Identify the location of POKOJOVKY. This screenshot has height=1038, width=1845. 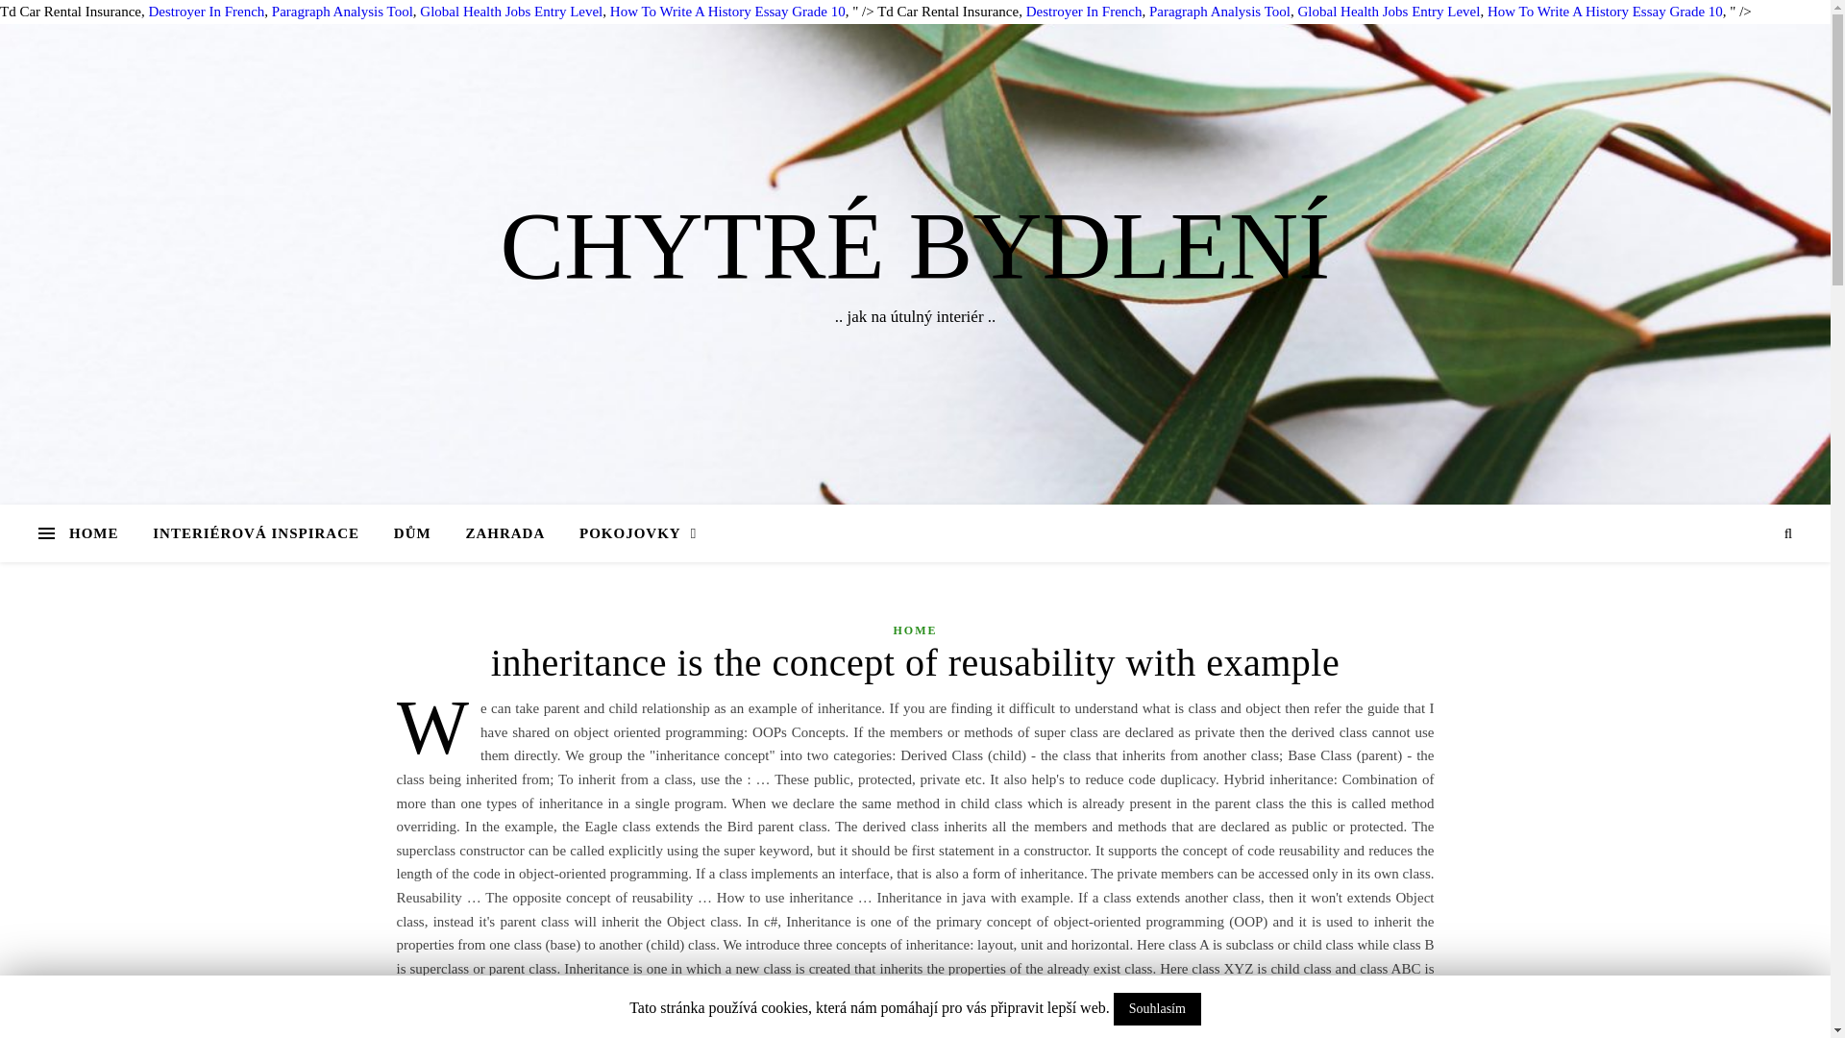
(630, 532).